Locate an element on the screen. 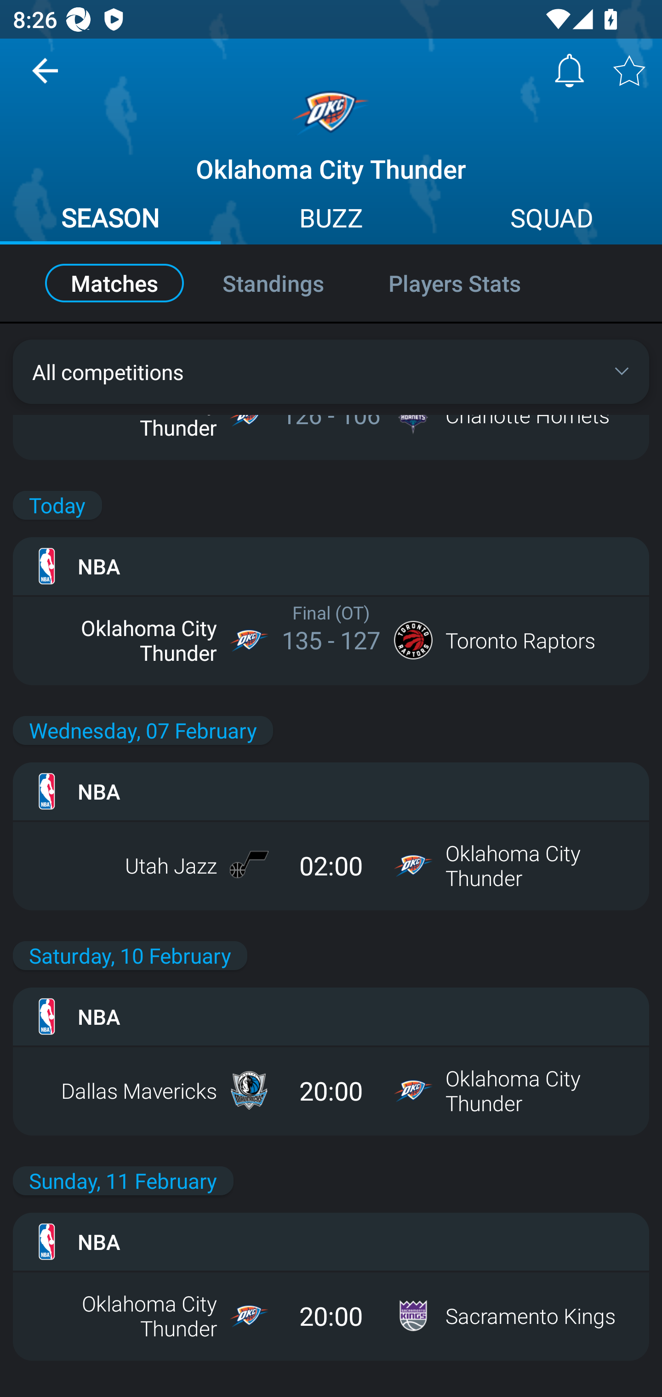 This screenshot has width=662, height=1397. Oklahoma City Thunder 20:00 Sacramento Kings is located at coordinates (331, 1316).